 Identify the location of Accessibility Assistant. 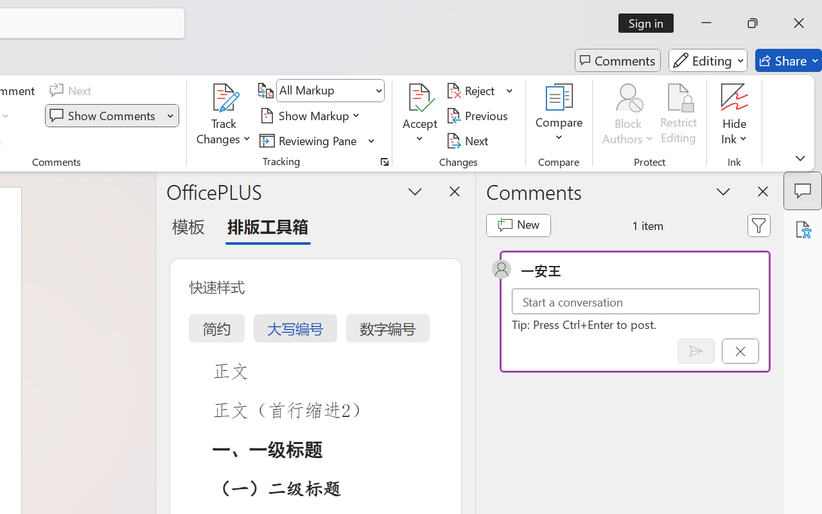
(803, 229).